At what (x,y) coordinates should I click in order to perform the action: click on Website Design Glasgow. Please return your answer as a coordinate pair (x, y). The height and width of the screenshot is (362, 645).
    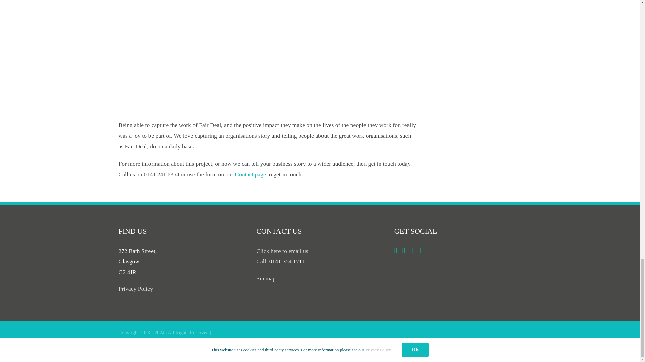
    Looking at the image, I should click on (240, 341).